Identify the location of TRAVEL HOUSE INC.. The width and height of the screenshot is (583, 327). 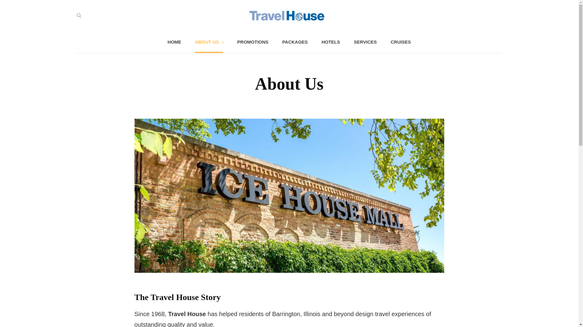
(355, 35).